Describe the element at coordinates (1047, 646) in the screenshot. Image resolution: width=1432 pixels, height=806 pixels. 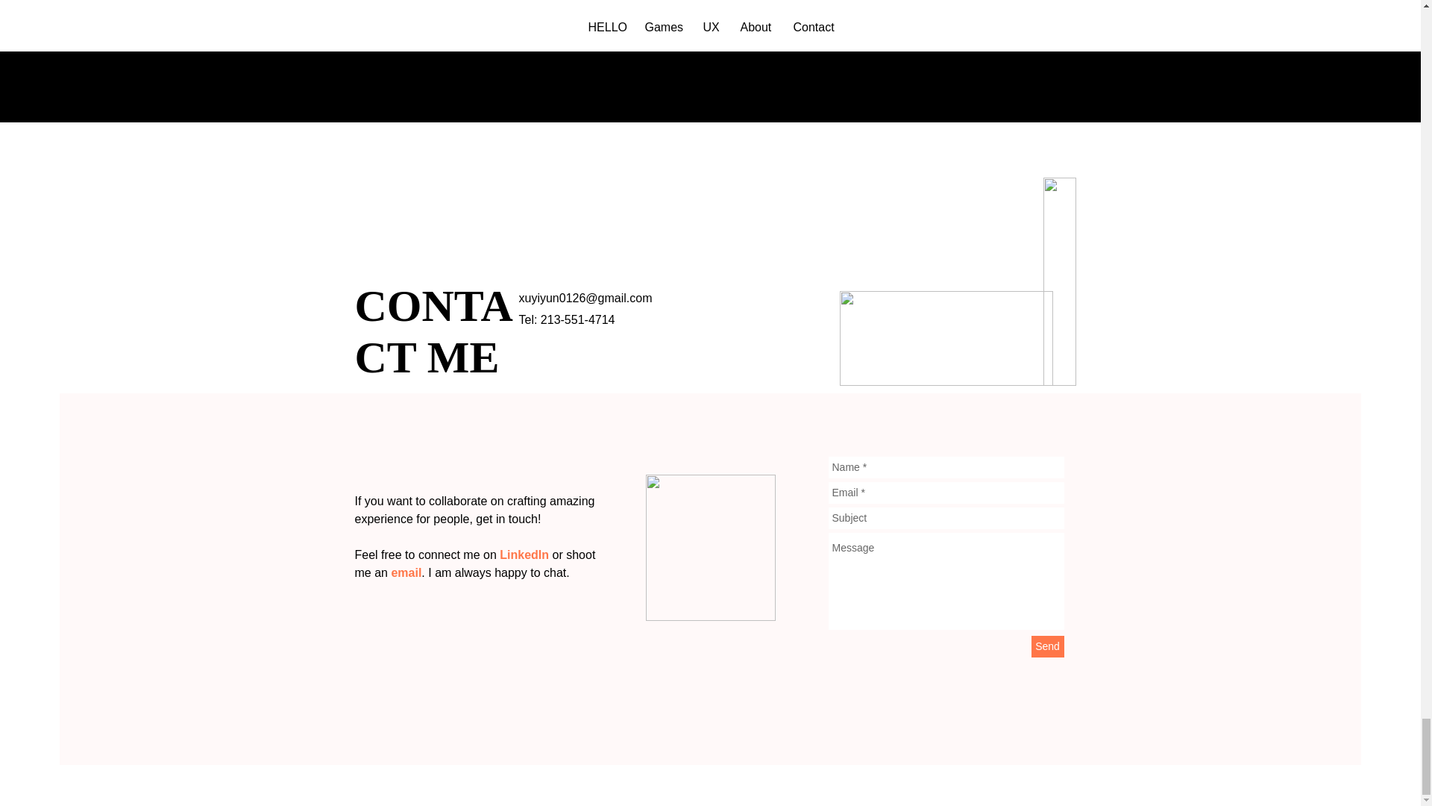
I see `Send` at that location.